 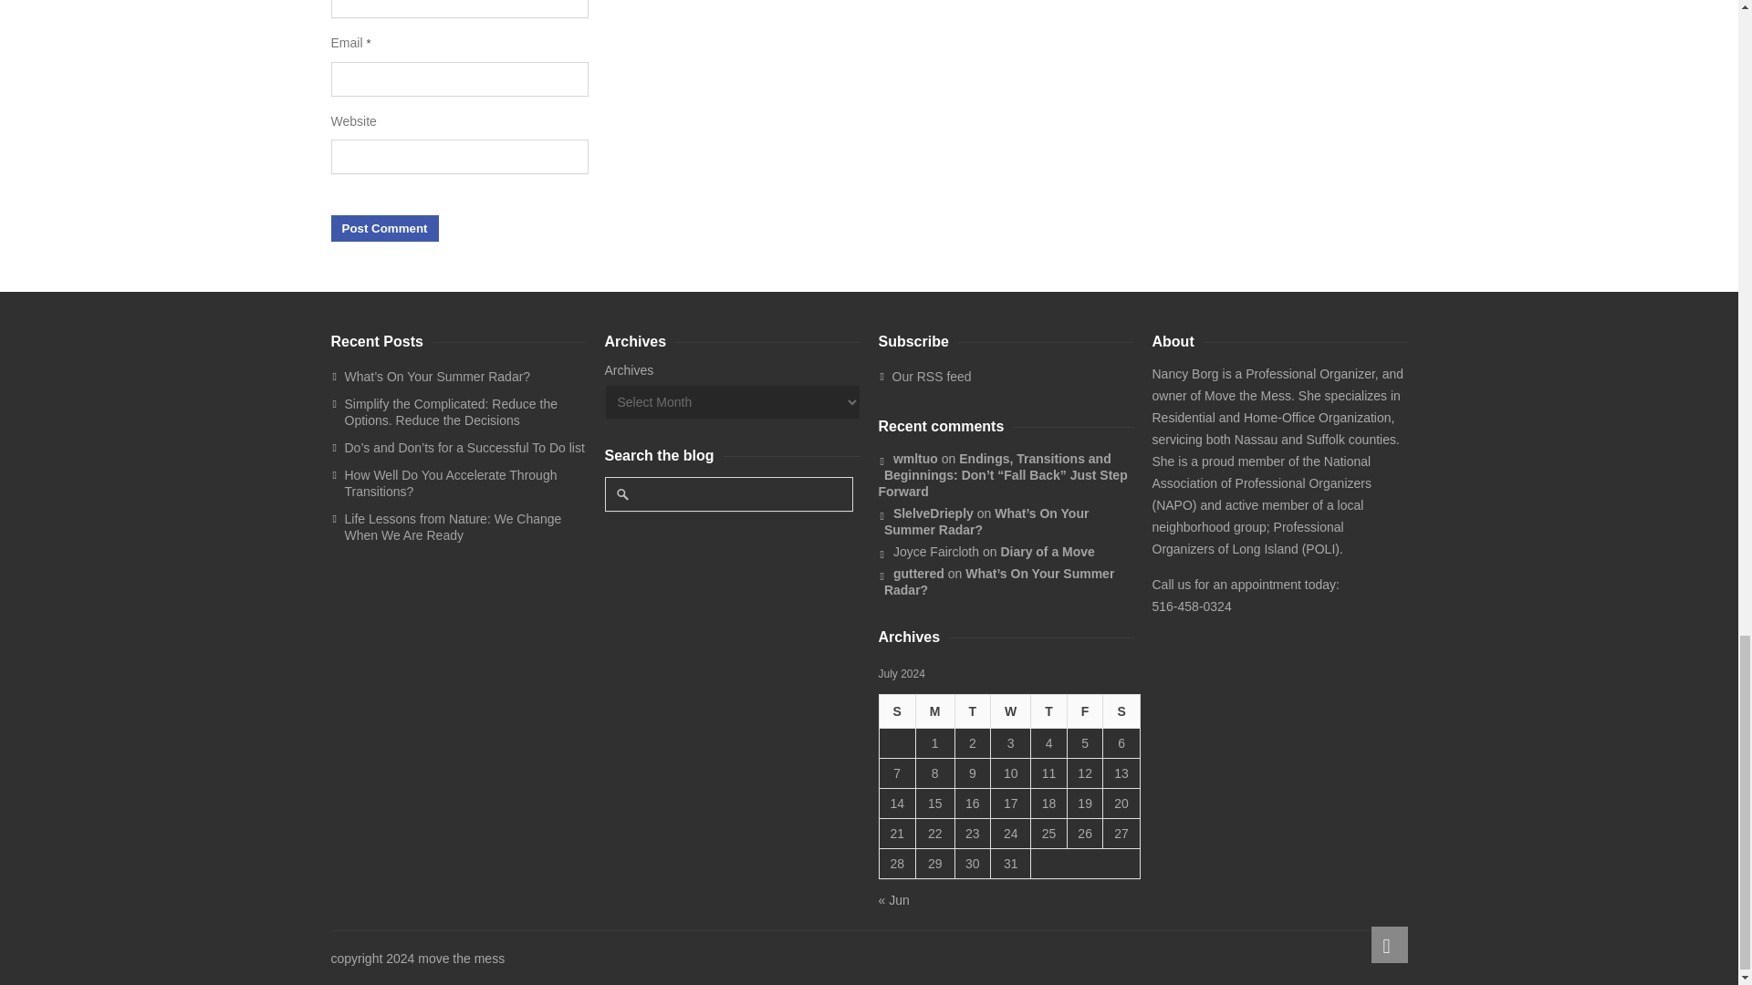 I want to click on Saturday, so click(x=1121, y=711).